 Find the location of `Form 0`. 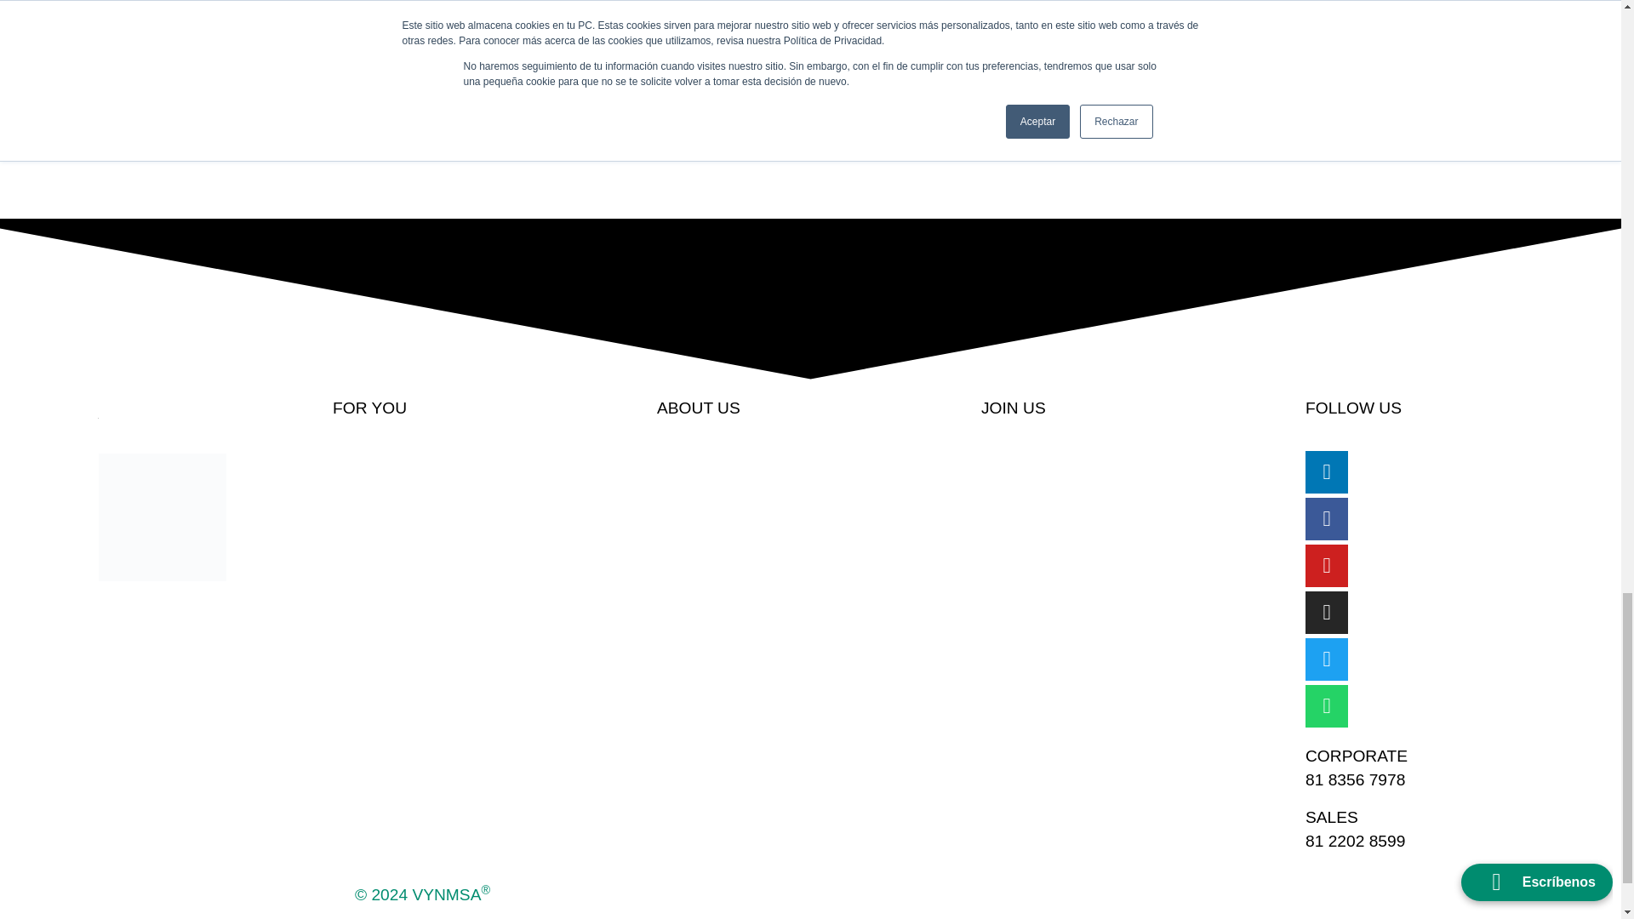

Form 0 is located at coordinates (1052, 109).